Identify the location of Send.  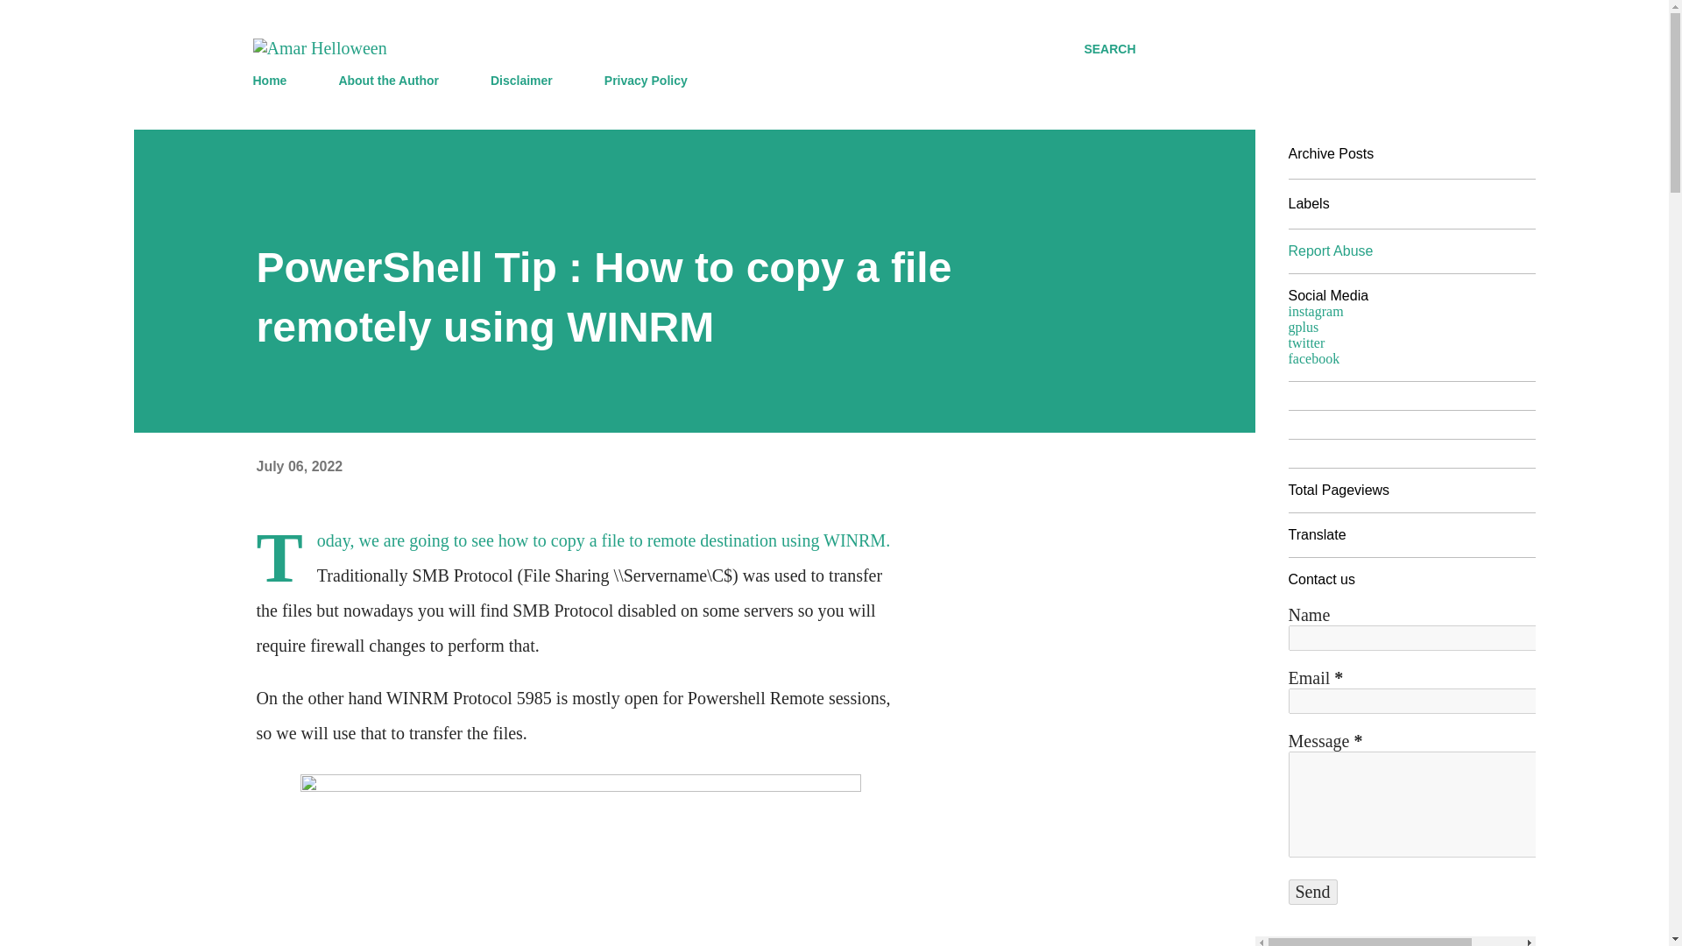
(1312, 892).